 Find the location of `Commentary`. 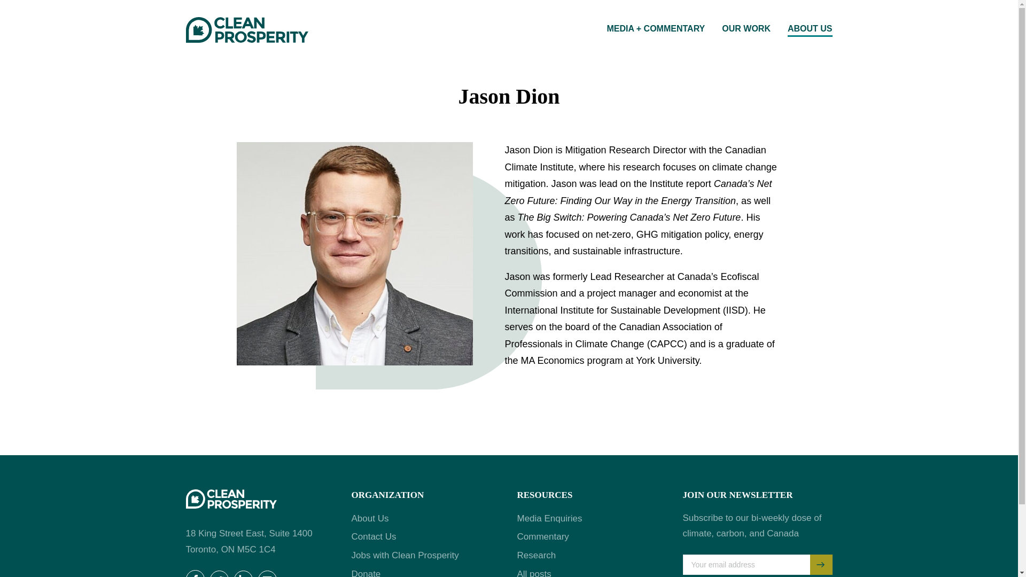

Commentary is located at coordinates (543, 536).